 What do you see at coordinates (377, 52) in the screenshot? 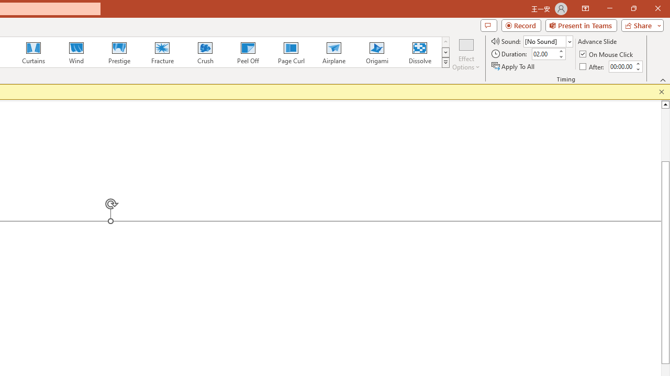
I see `Origami` at bounding box center [377, 52].